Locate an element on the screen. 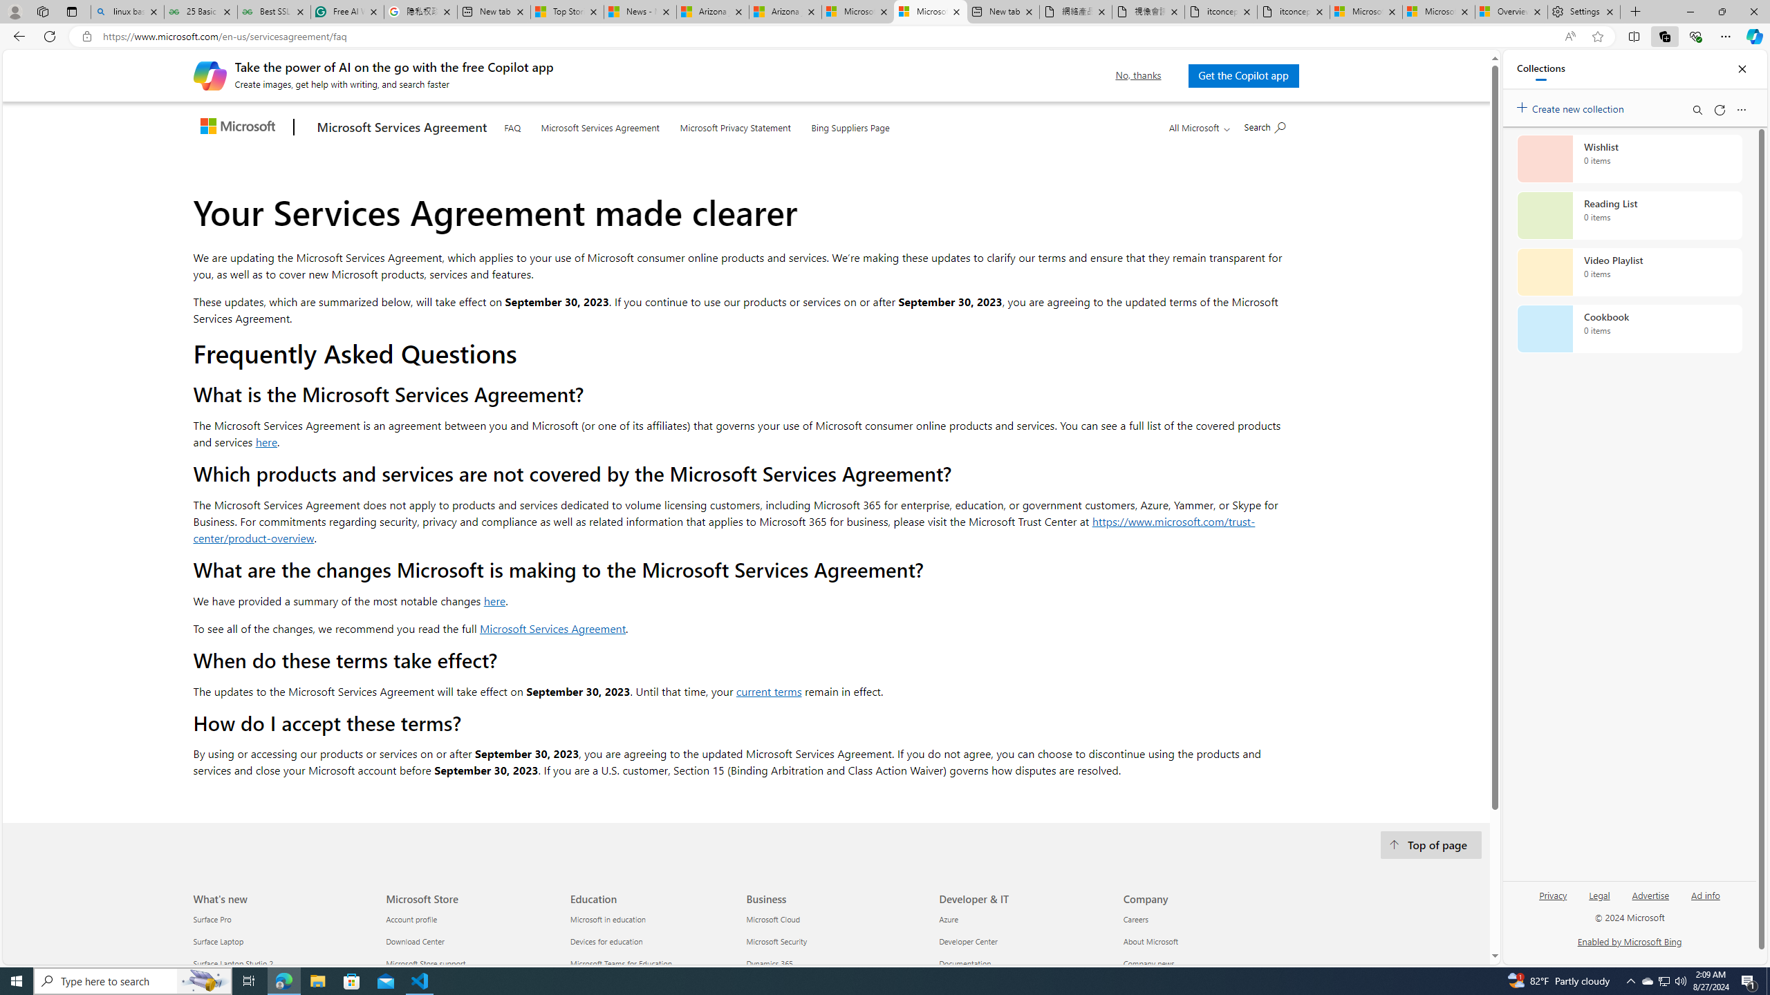 This screenshot has width=1770, height=995. Developer Center is located at coordinates (1022, 941).